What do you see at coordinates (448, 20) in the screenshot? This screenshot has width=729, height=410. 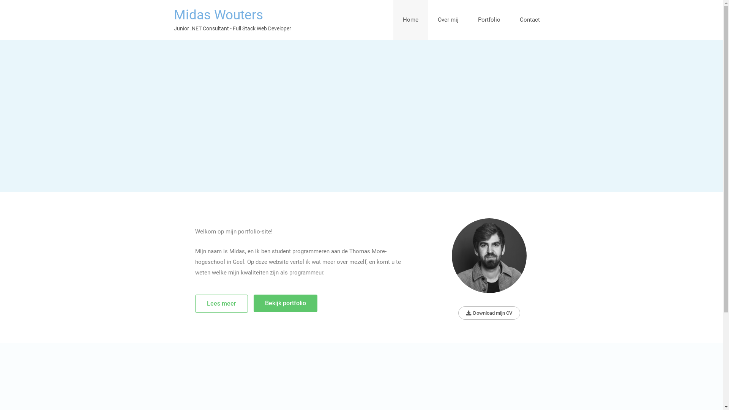 I see `Over mij` at bounding box center [448, 20].